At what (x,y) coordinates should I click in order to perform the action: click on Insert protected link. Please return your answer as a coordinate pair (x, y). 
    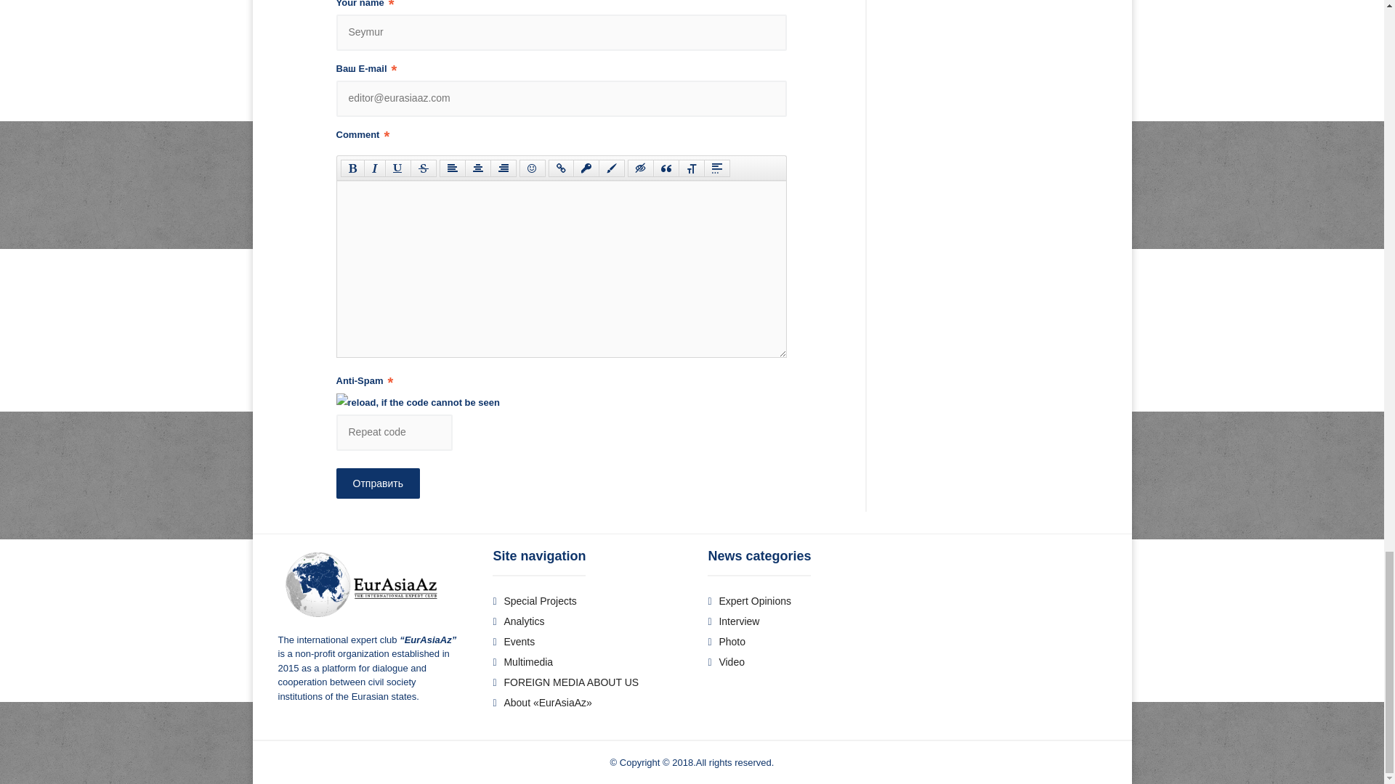
    Looking at the image, I should click on (585, 168).